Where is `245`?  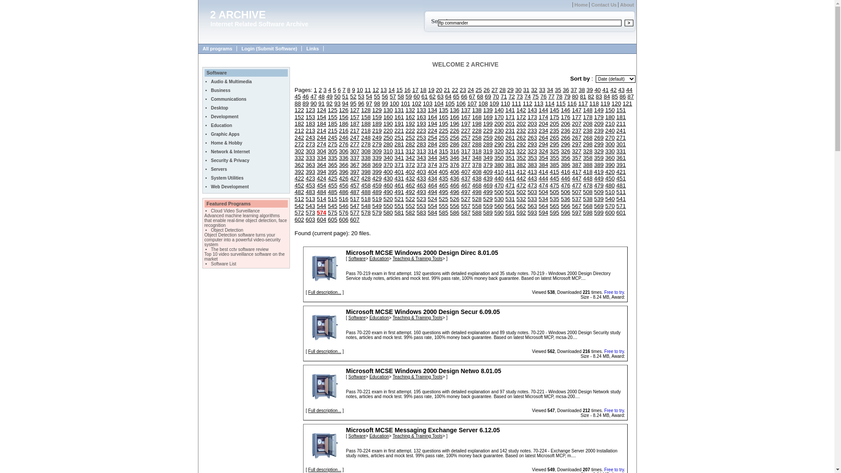 245 is located at coordinates (332, 138).